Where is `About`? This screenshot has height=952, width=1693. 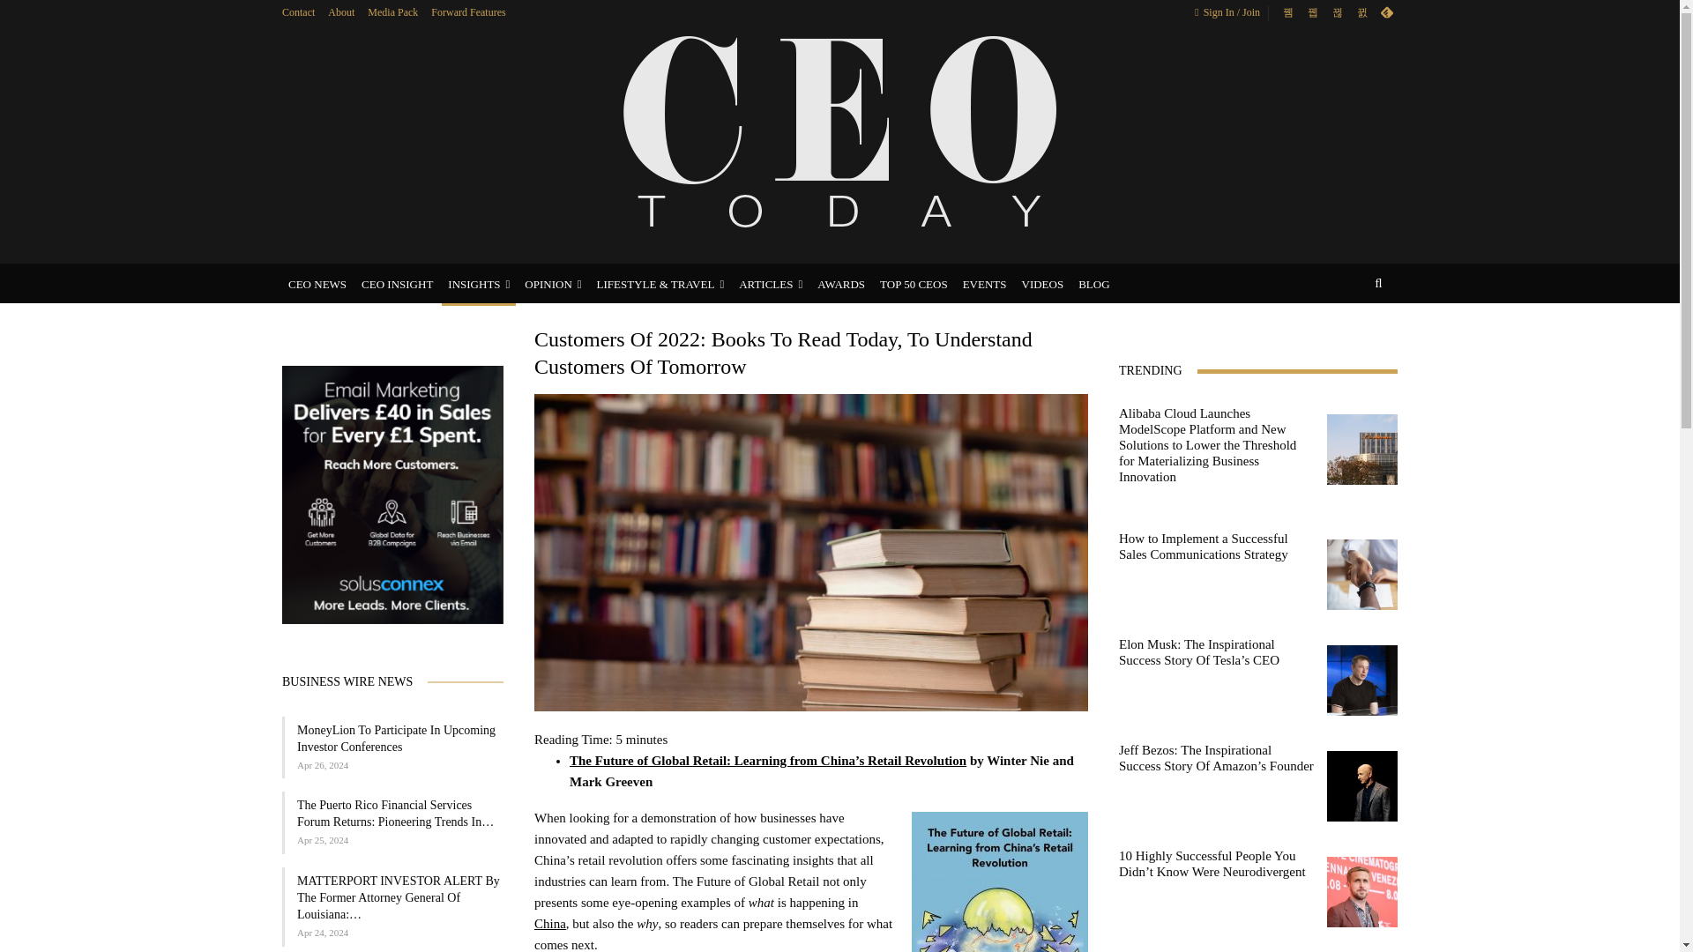 About is located at coordinates (340, 11).